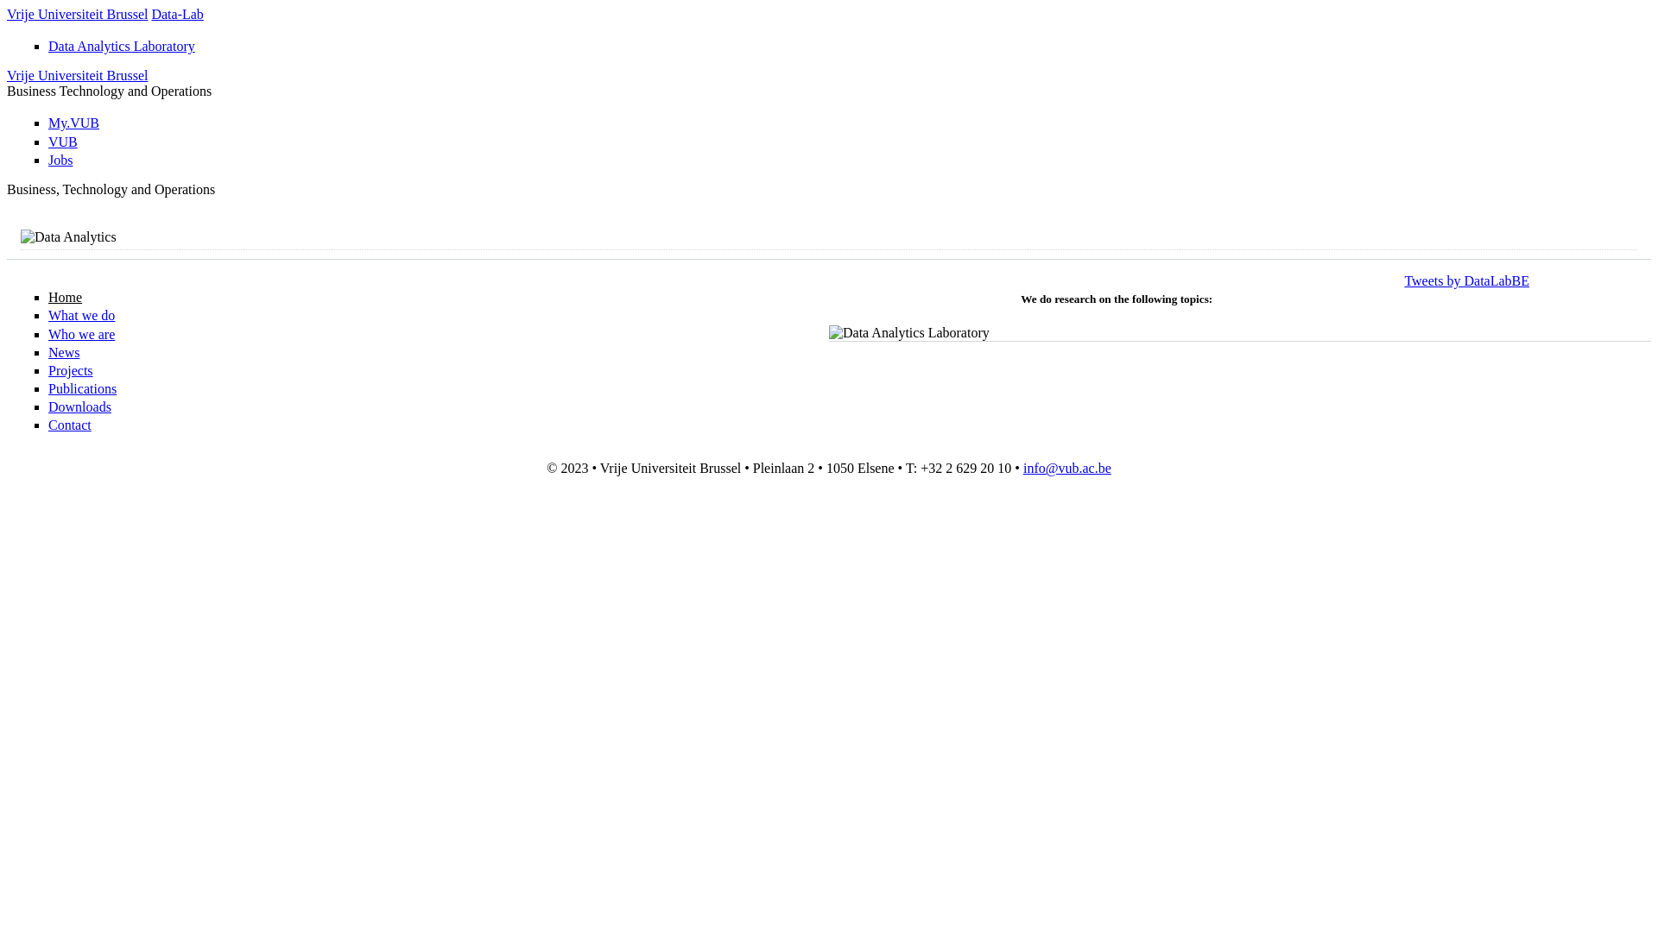 The image size is (1658, 932). What do you see at coordinates (63, 142) in the screenshot?
I see `VUB` at bounding box center [63, 142].